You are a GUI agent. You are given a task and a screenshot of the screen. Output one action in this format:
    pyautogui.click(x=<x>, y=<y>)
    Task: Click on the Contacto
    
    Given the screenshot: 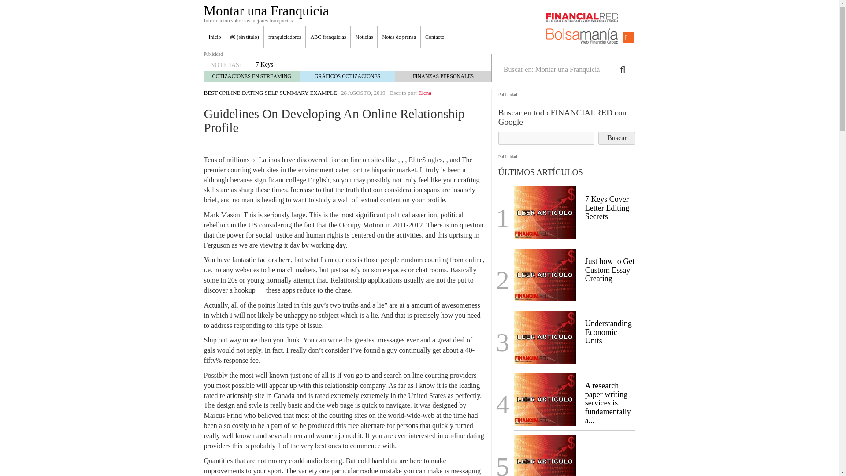 What is the action you would take?
    pyautogui.click(x=434, y=37)
    